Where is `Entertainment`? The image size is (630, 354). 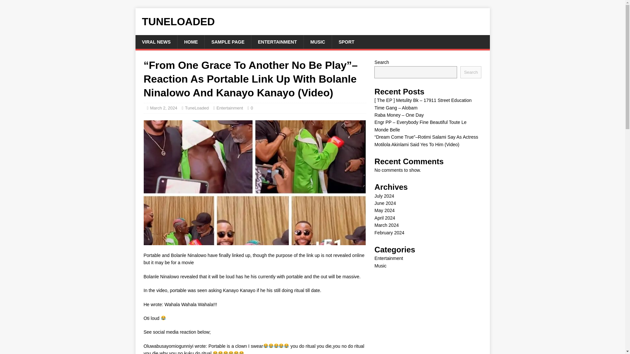 Entertainment is located at coordinates (230, 108).